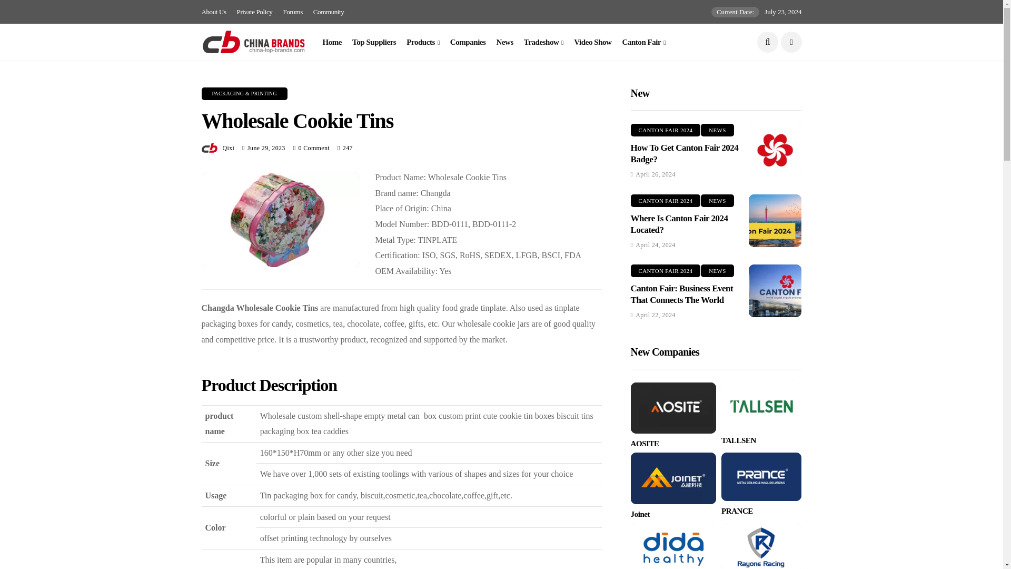 This screenshot has height=569, width=1011. Describe the element at coordinates (775, 220) in the screenshot. I see `Where is Canton Fair 2024 located?` at that location.